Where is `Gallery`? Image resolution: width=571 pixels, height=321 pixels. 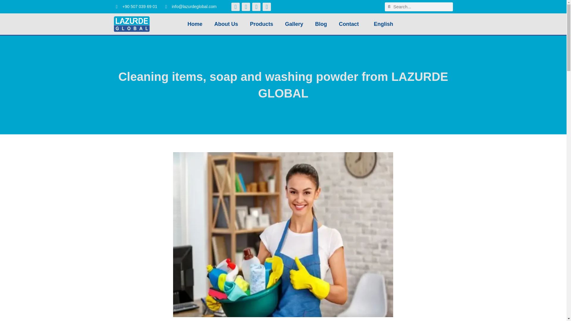
Gallery is located at coordinates (294, 24).